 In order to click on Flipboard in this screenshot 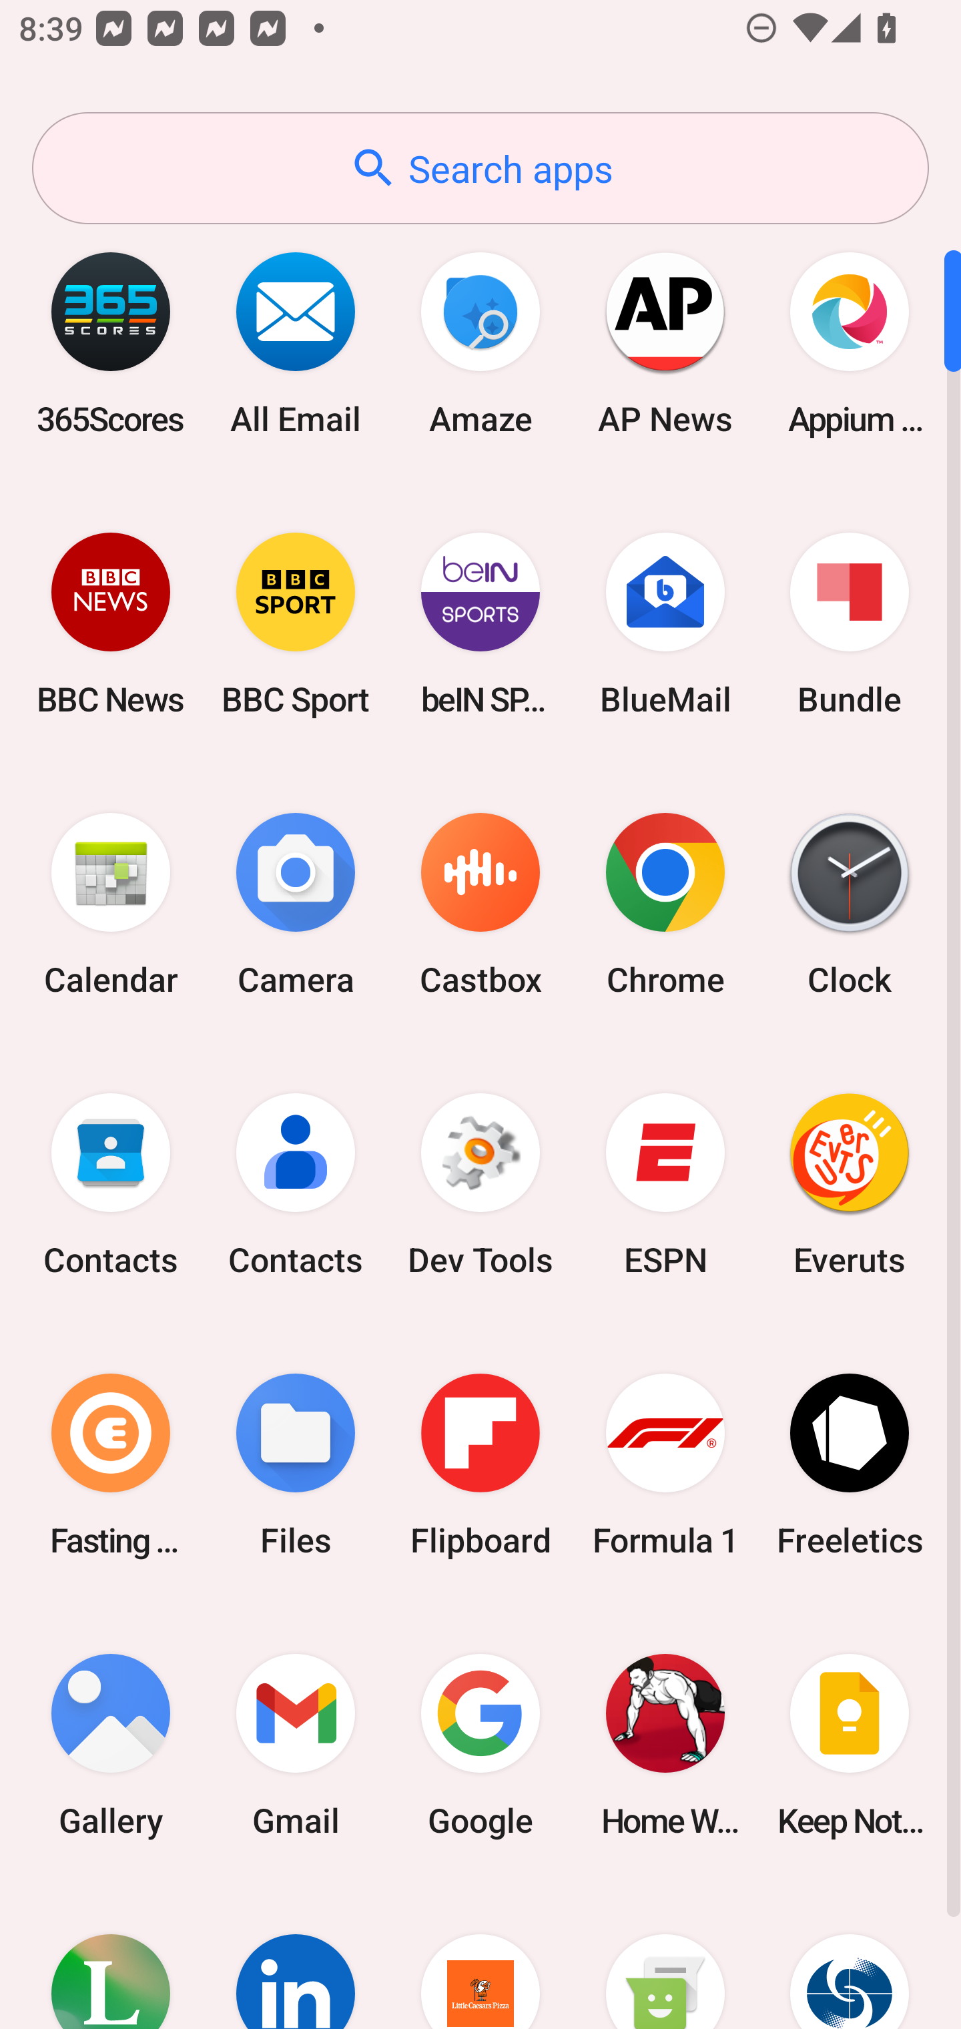, I will do `click(480, 1464)`.